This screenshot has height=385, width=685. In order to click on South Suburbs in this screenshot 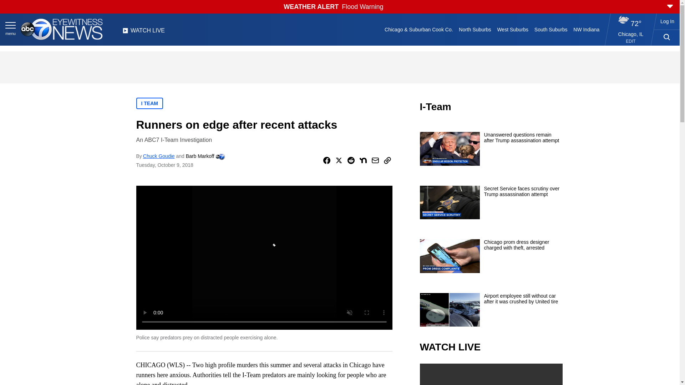, I will do `click(550, 29)`.